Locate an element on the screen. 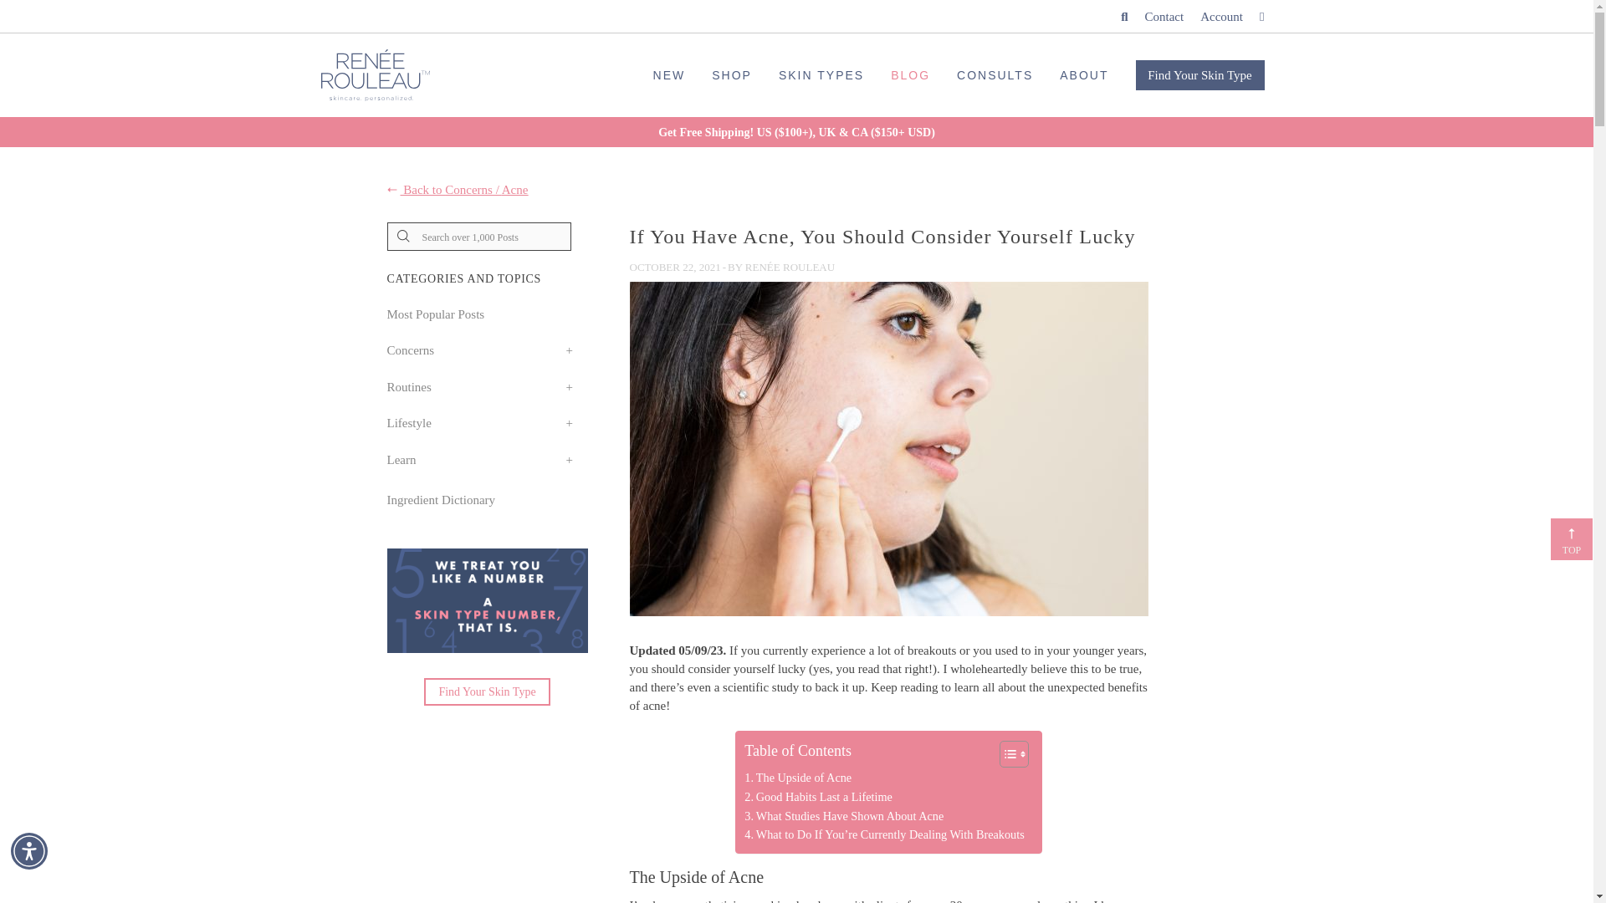 The width and height of the screenshot is (1606, 903). Account is located at coordinates (1221, 17).